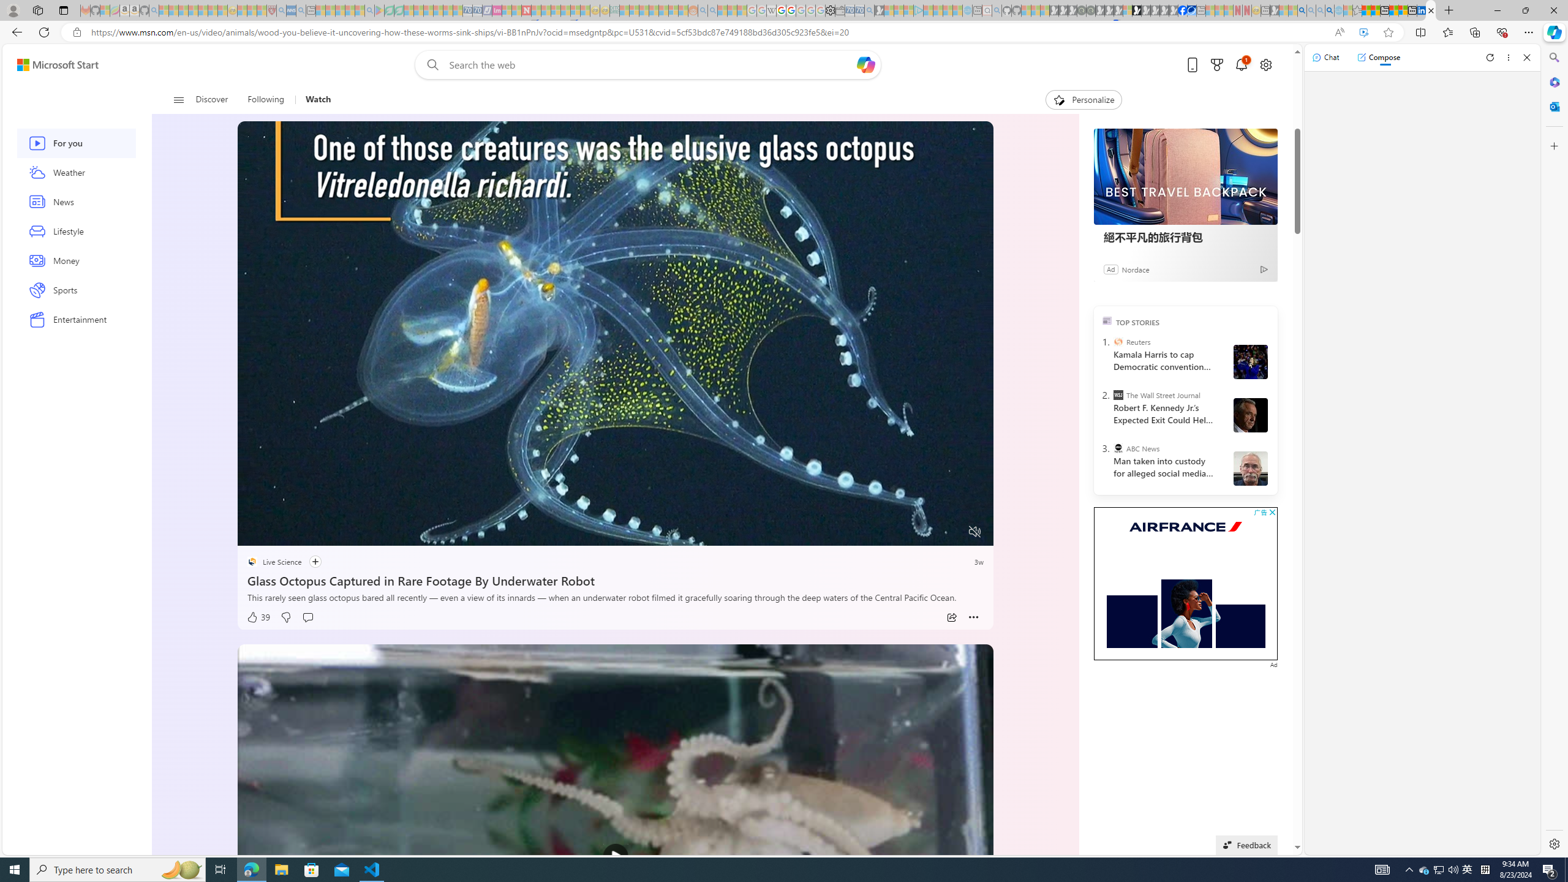 This screenshot has height=882, width=1568. Describe the element at coordinates (203, 10) in the screenshot. I see `New Report Confirms 2023 Was Record Hot | Watch - Sleeping` at that location.